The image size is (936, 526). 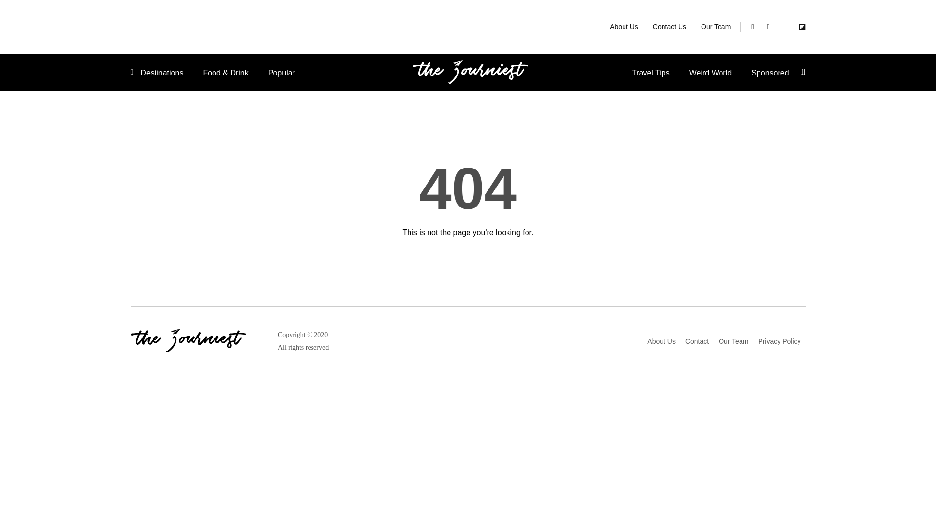 I want to click on About Us, so click(x=661, y=341).